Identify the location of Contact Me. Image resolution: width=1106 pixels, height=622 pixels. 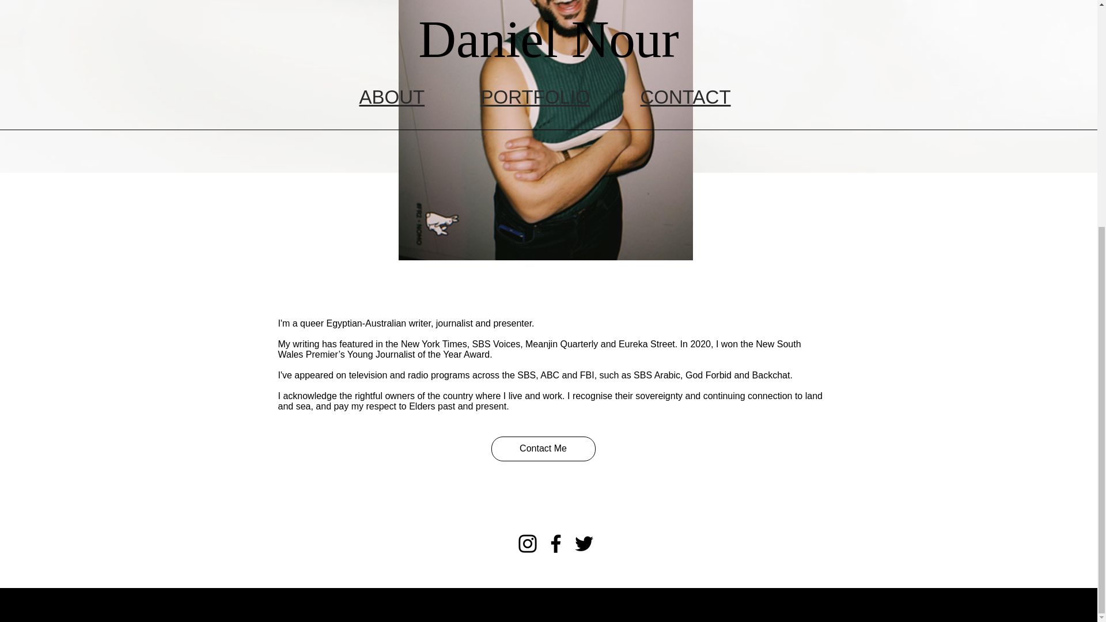
(543, 449).